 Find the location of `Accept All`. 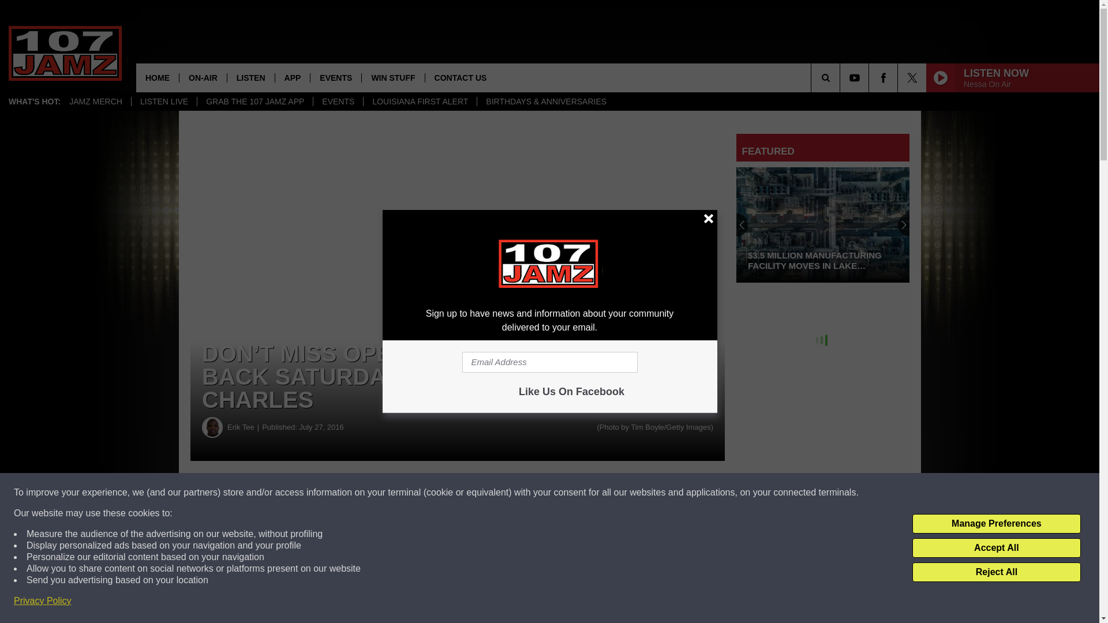

Accept All is located at coordinates (996, 548).